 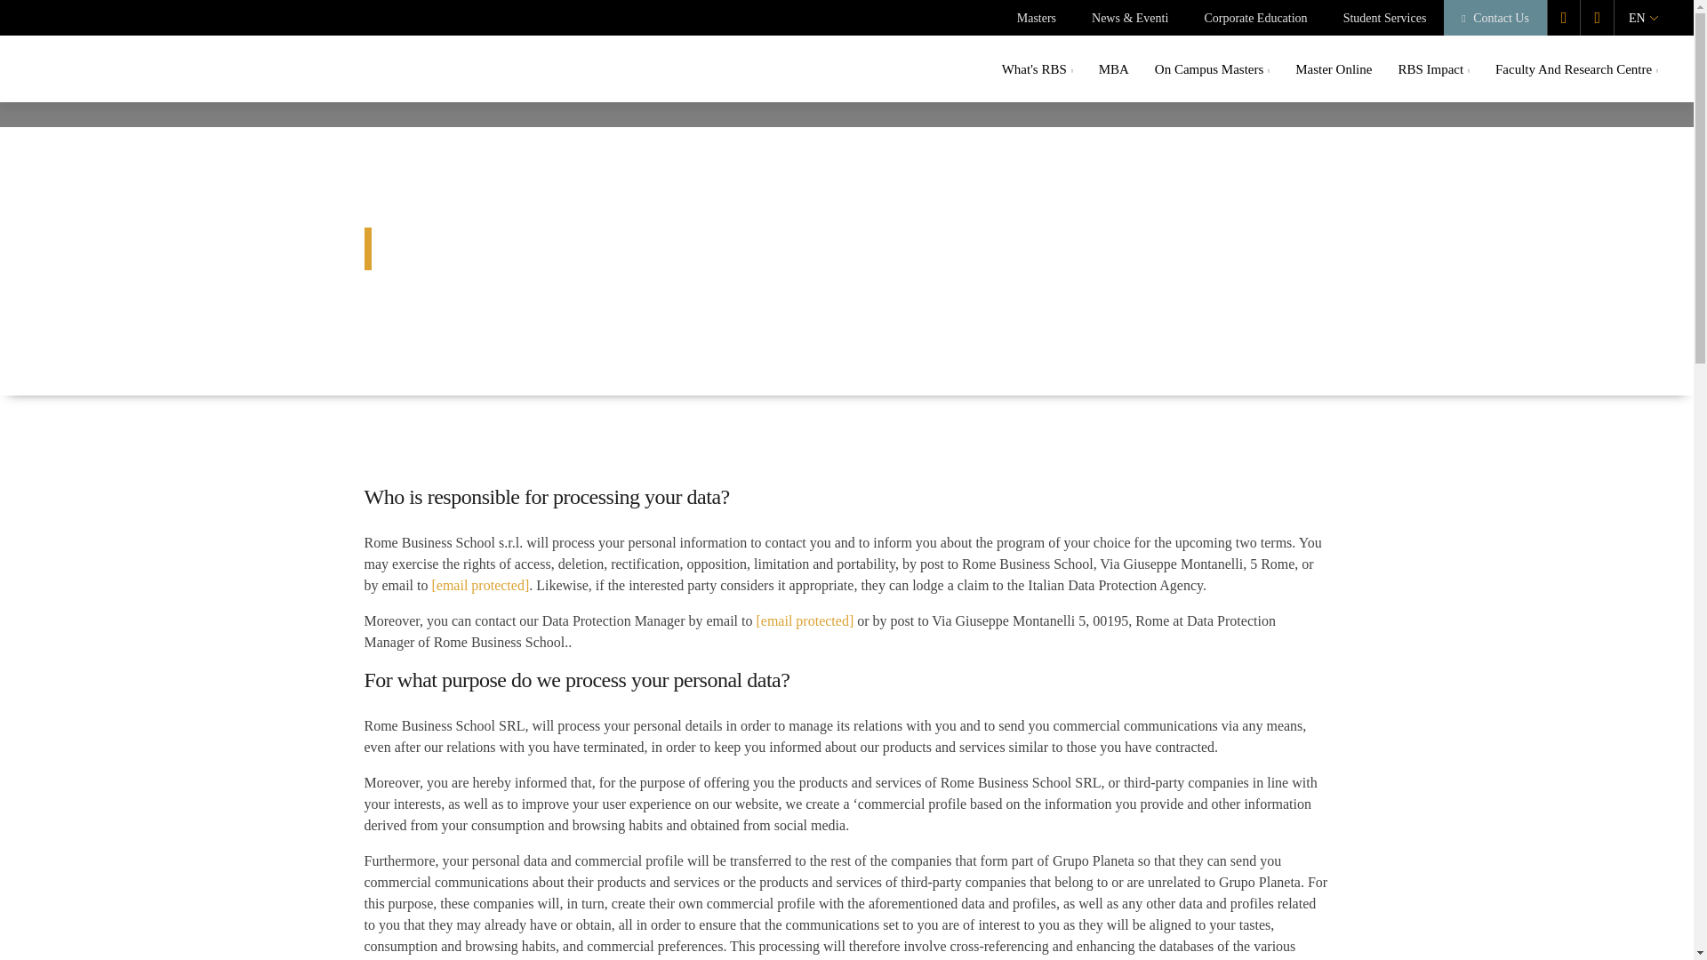 I want to click on On Campus Masters, so click(x=1213, y=69).